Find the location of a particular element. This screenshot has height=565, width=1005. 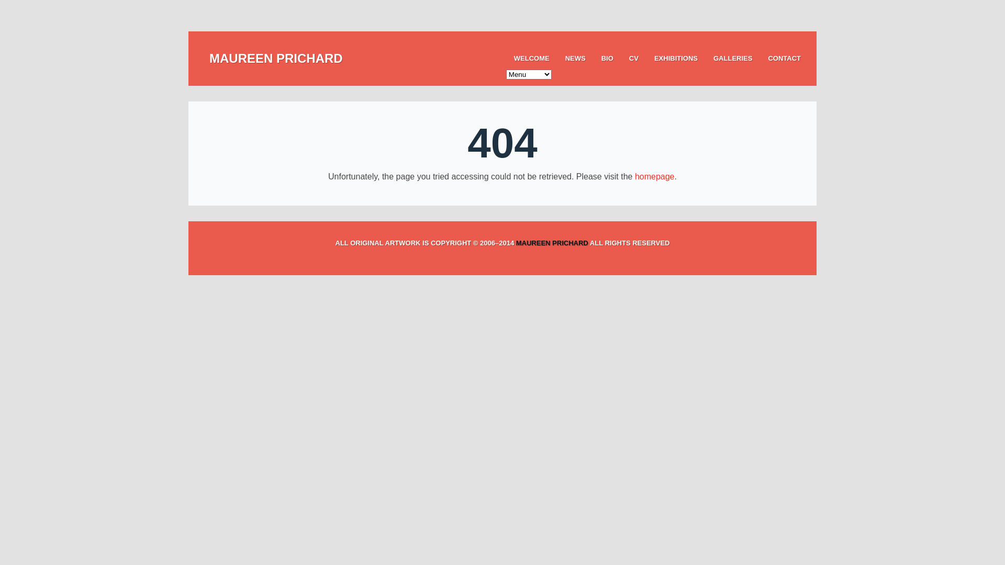

MAUREEN PRICHARD is located at coordinates (276, 59).